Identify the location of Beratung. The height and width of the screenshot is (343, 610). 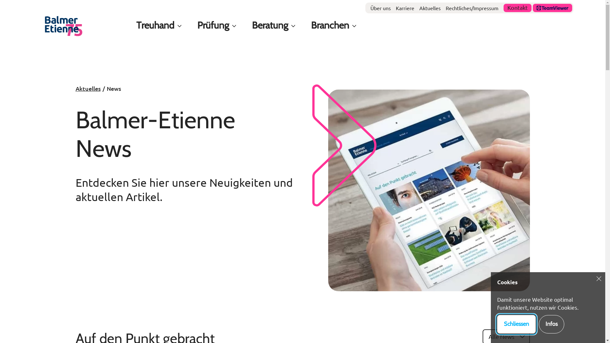
(270, 25).